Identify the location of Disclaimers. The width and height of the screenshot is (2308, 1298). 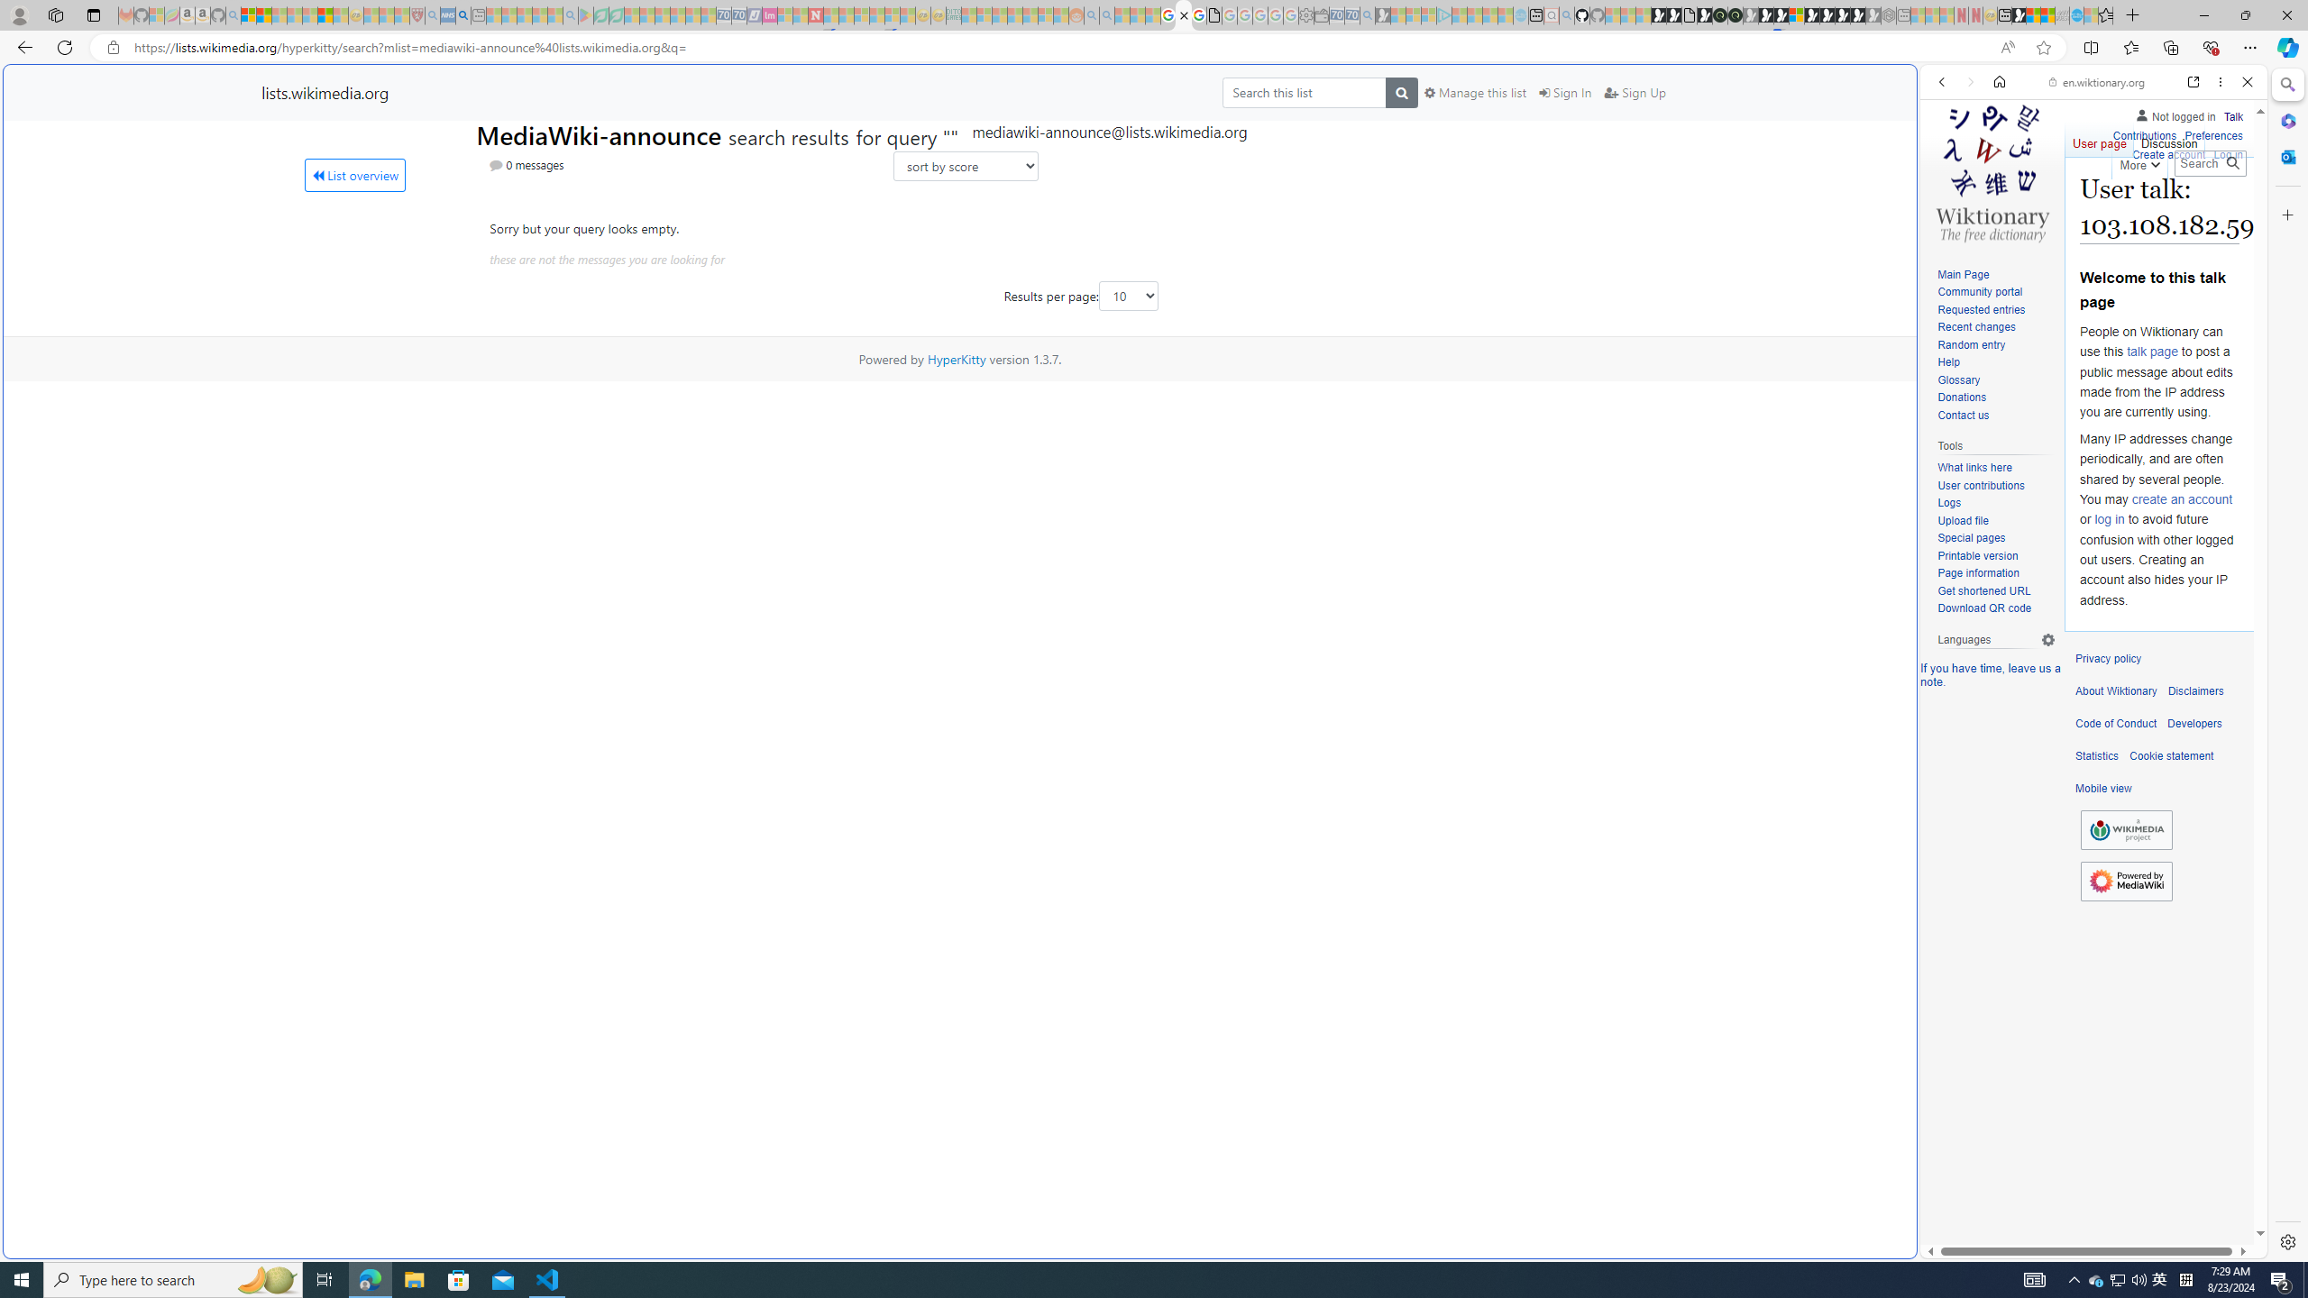
(2195, 691).